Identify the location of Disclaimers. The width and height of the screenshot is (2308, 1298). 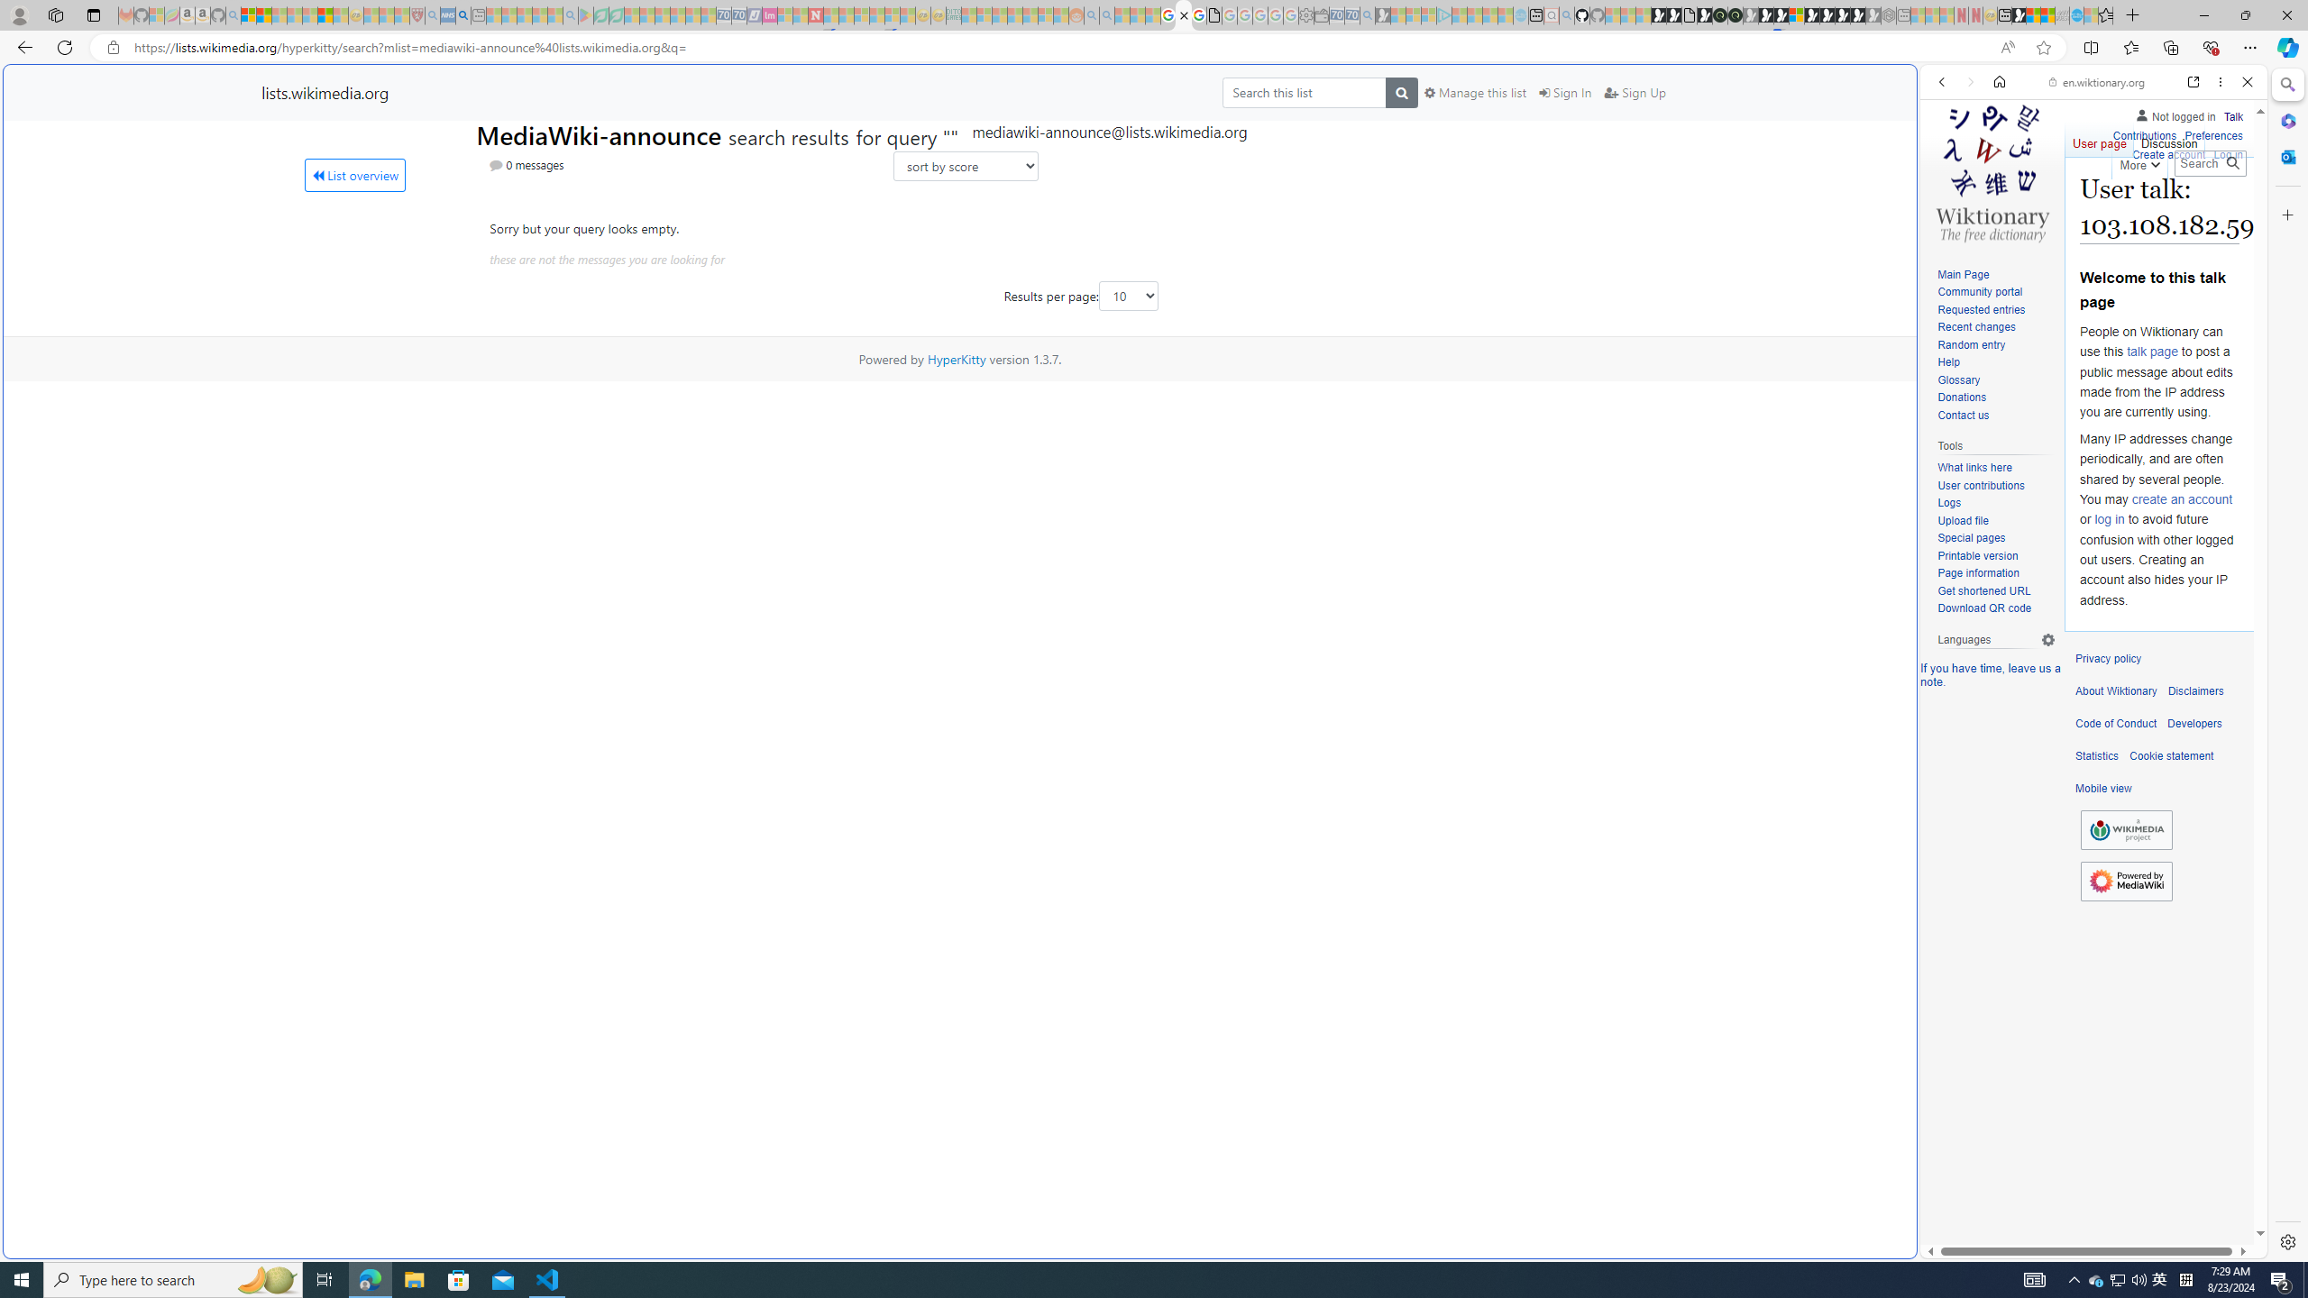
(2195, 691).